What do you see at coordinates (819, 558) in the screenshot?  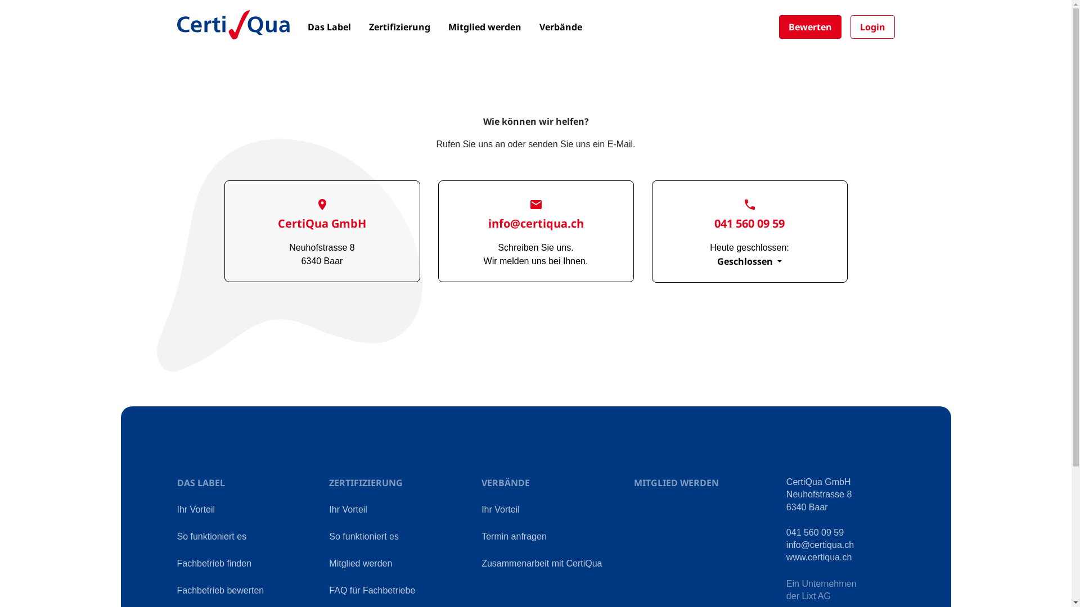 I see `www.certiqua.ch` at bounding box center [819, 558].